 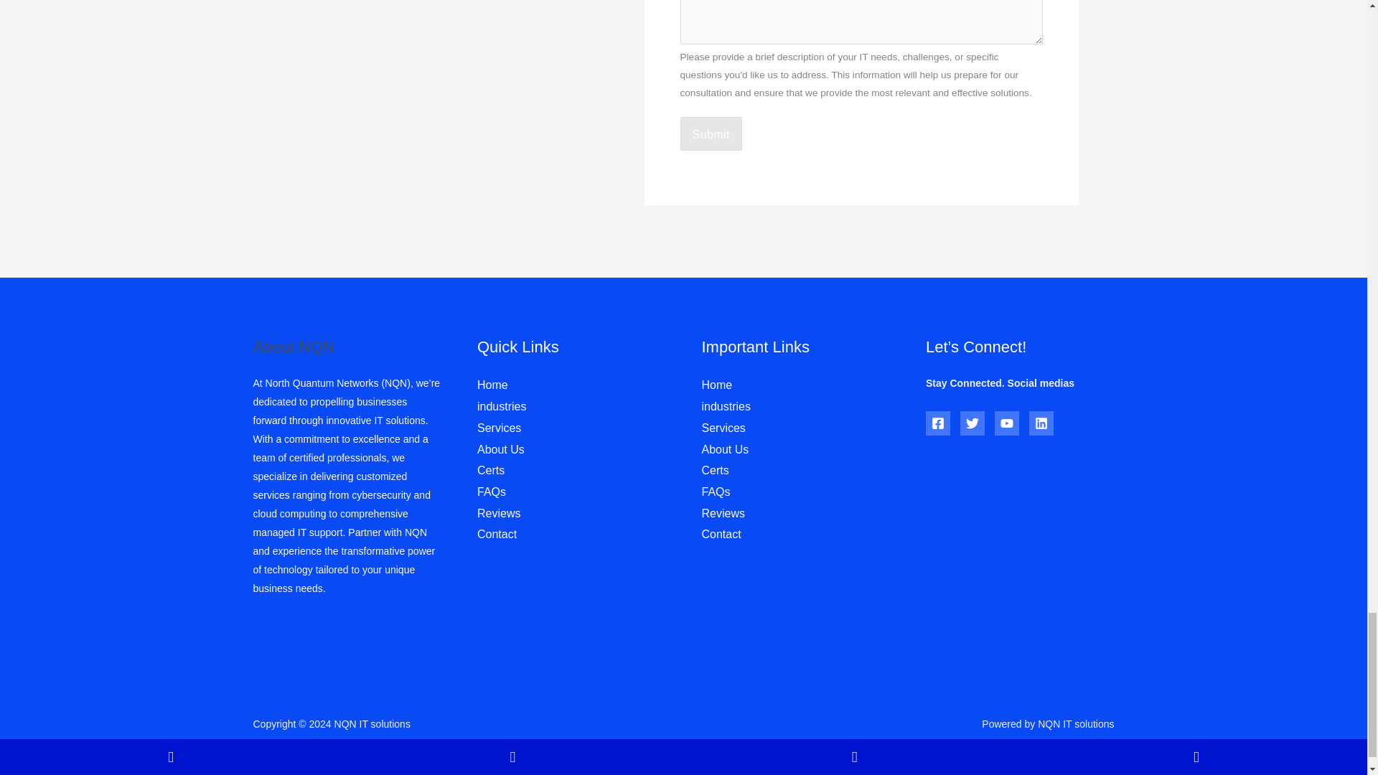 I want to click on Services, so click(x=498, y=428).